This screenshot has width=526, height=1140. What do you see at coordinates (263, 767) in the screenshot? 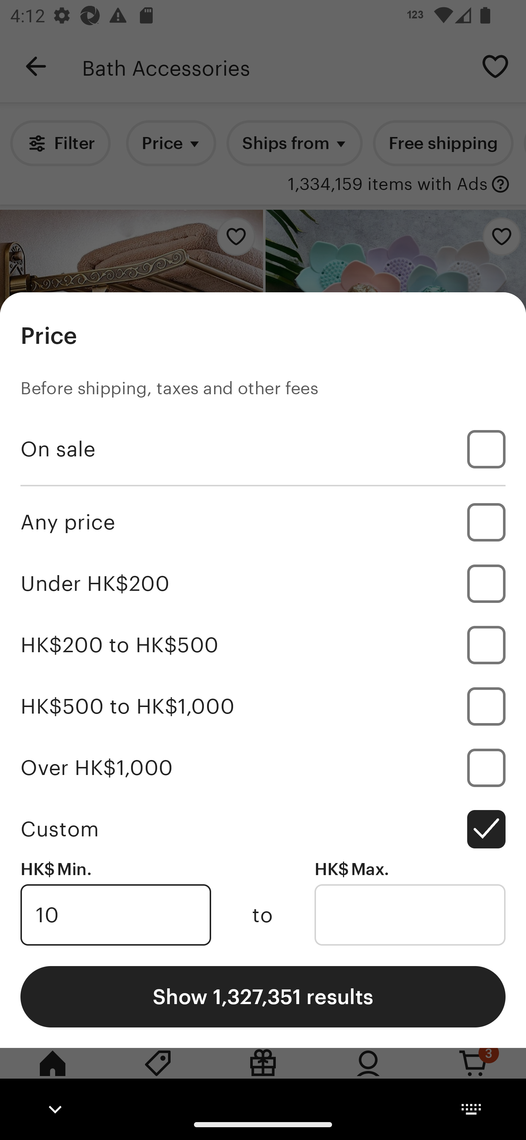
I see `Over HK$1,000` at bounding box center [263, 767].